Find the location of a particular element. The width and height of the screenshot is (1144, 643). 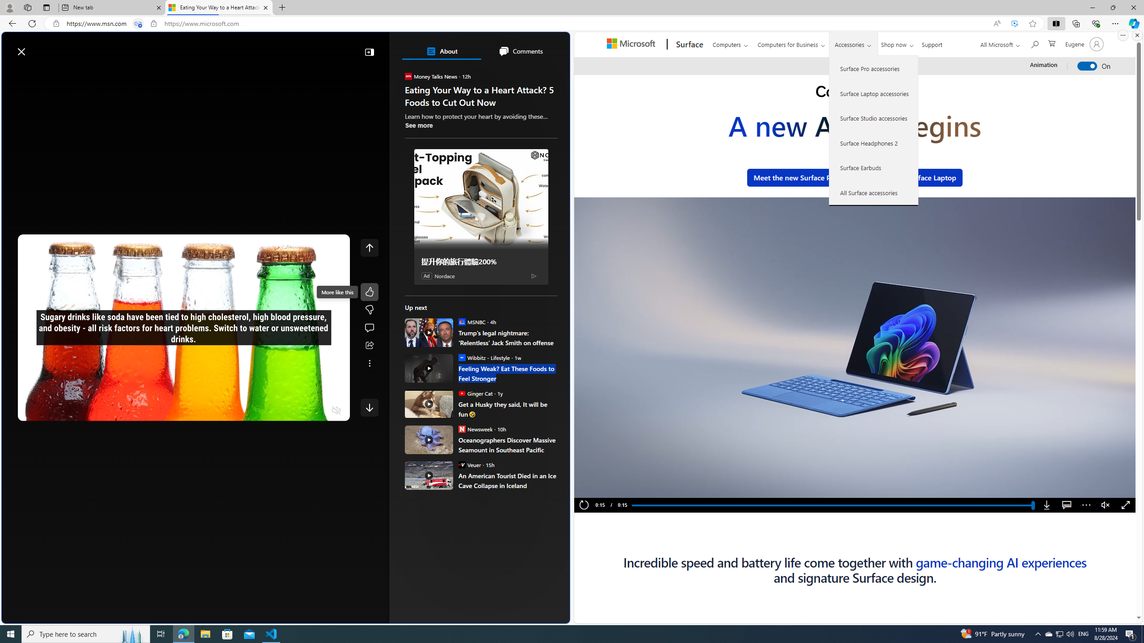

Eating Your Way to a Heart Attack? 5 Foods to Cut Out Now is located at coordinates (218, 8).